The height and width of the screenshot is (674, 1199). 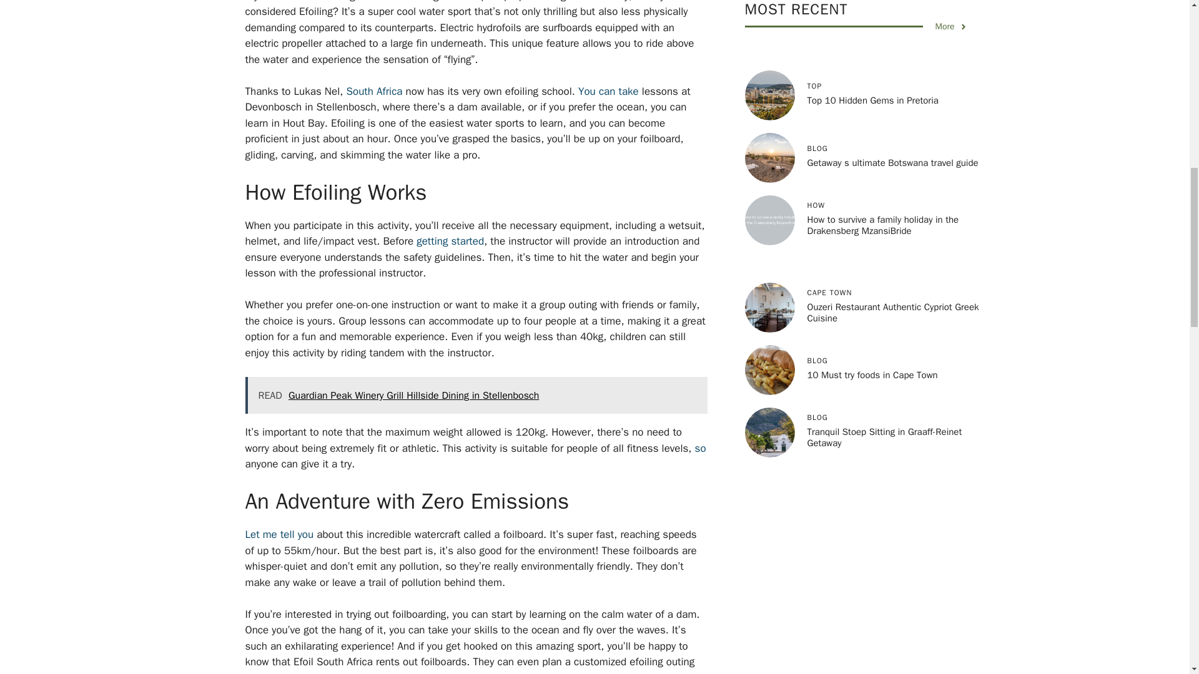 What do you see at coordinates (872, 374) in the screenshot?
I see `10 Must try foods in Cape Town` at bounding box center [872, 374].